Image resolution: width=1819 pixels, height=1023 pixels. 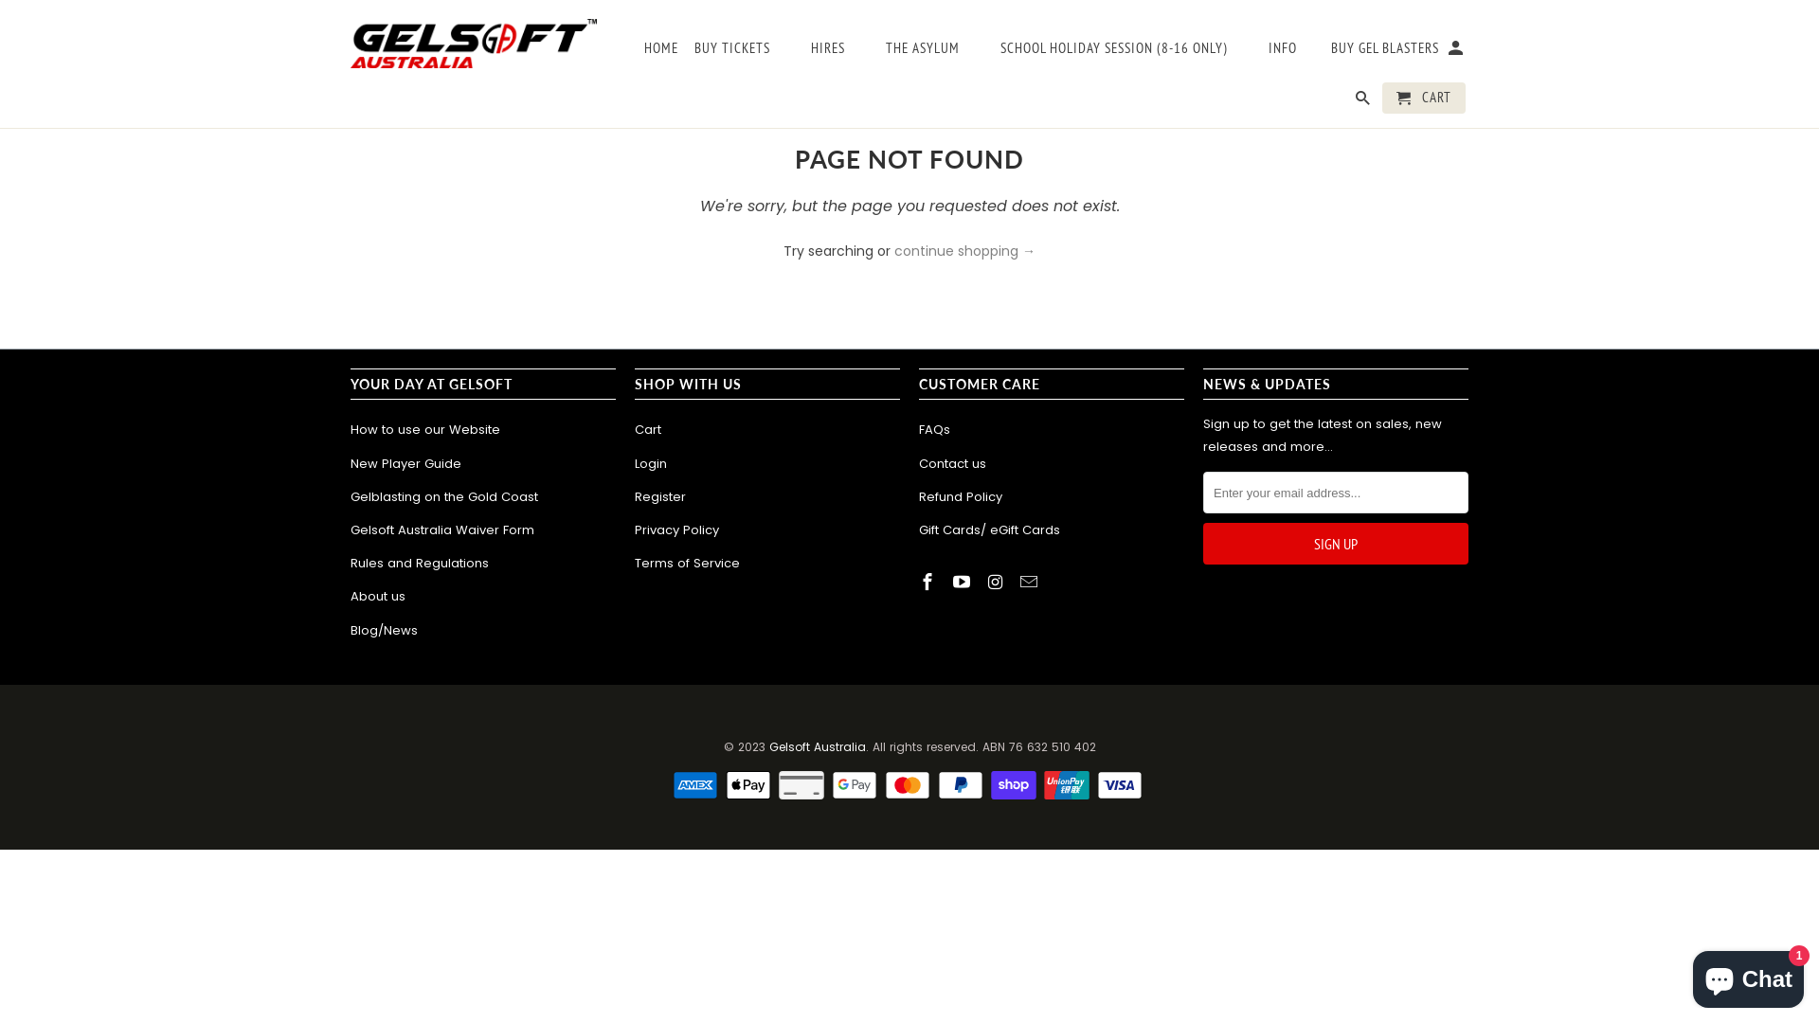 What do you see at coordinates (688, 563) in the screenshot?
I see `Terms of Service` at bounding box center [688, 563].